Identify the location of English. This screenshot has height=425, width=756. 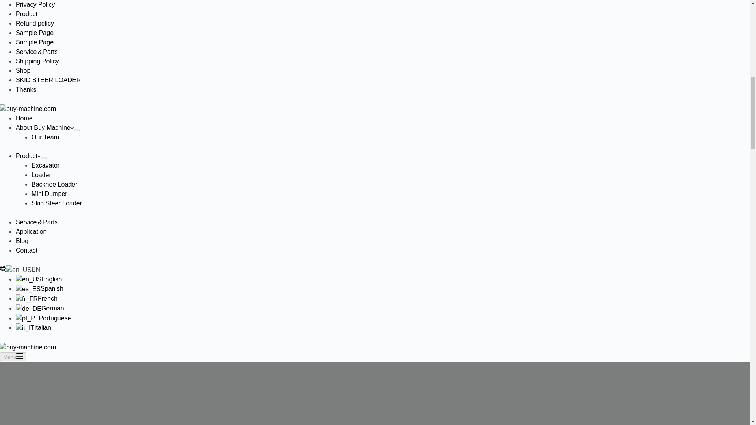
(19, 270).